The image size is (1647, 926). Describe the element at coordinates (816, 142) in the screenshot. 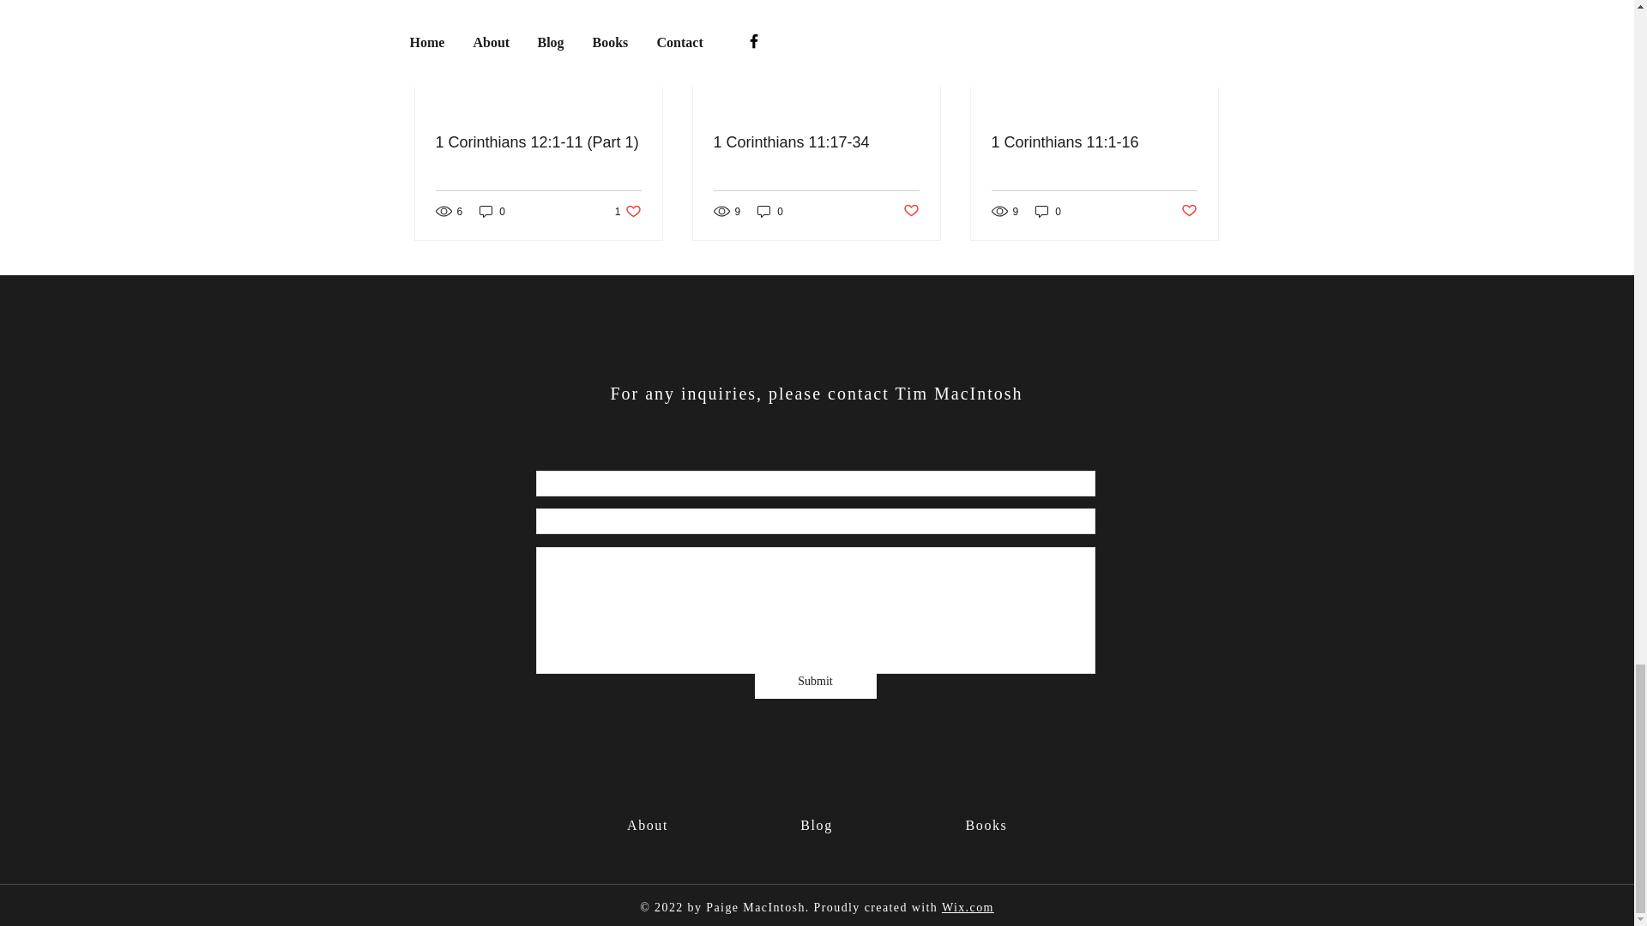

I see `Post not marked as liked` at that location.